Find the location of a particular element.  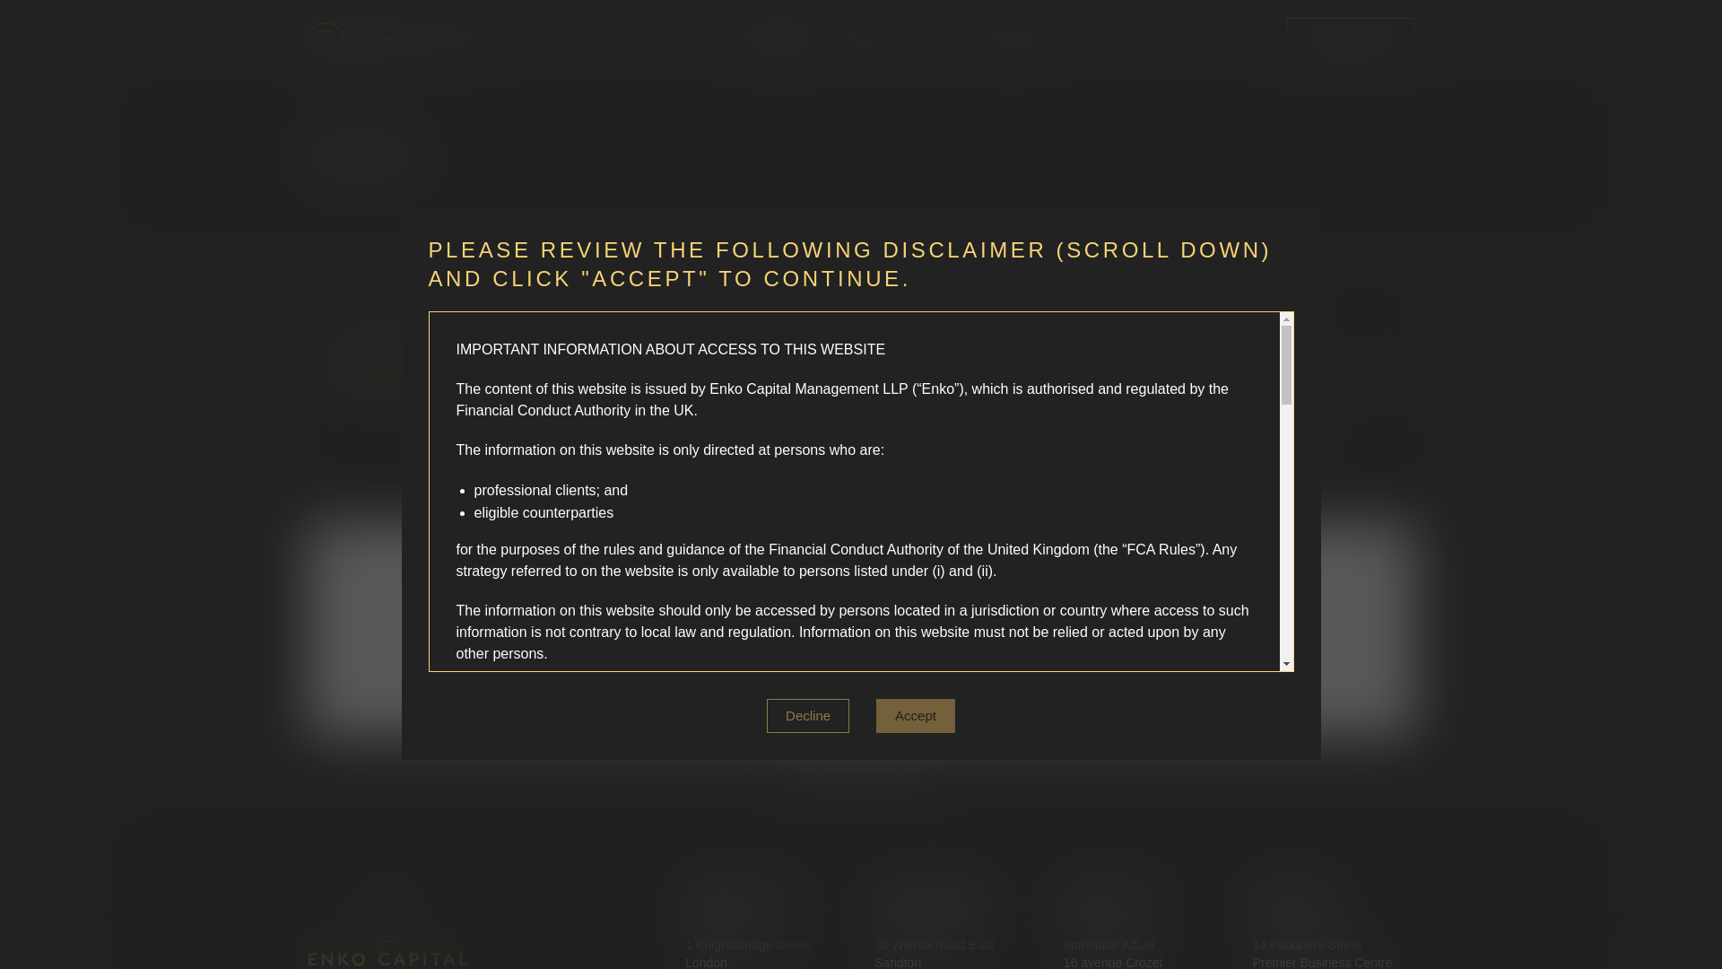

Next is located at coordinates (1080, 637).